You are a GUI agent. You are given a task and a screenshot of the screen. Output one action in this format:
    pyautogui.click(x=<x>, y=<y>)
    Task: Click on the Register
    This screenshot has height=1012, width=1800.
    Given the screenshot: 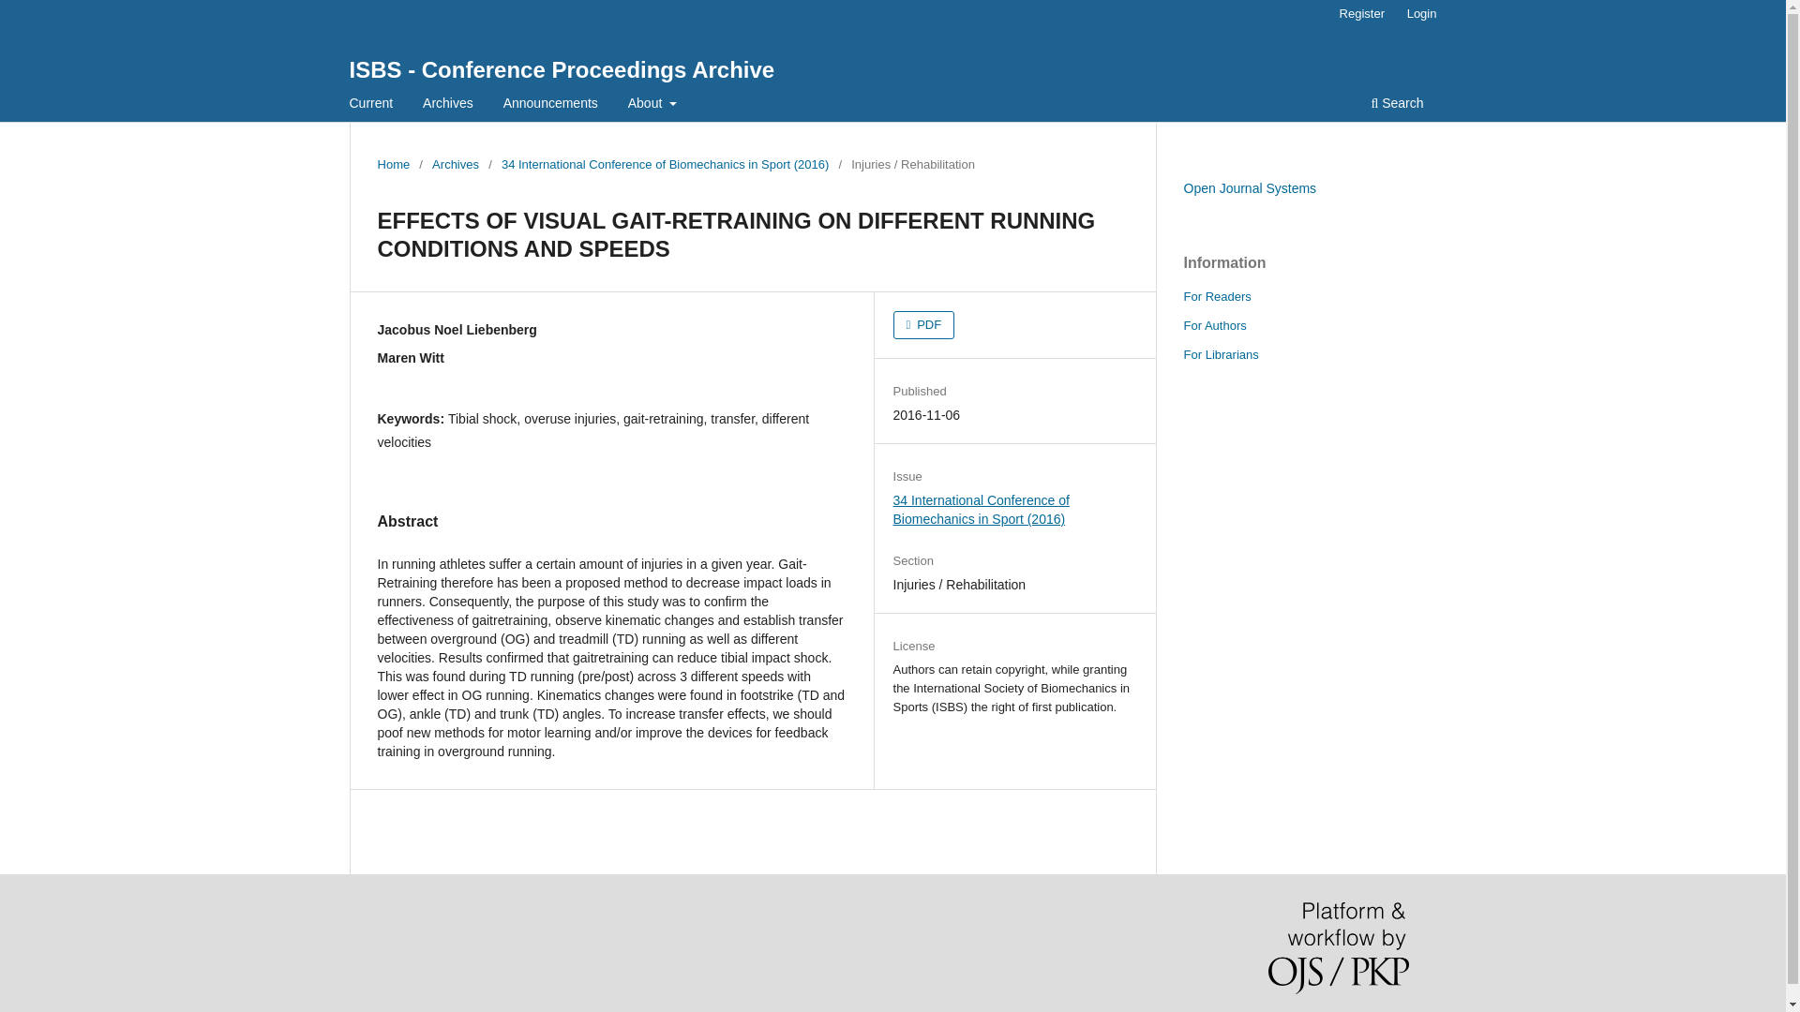 What is the action you would take?
    pyautogui.click(x=1361, y=14)
    